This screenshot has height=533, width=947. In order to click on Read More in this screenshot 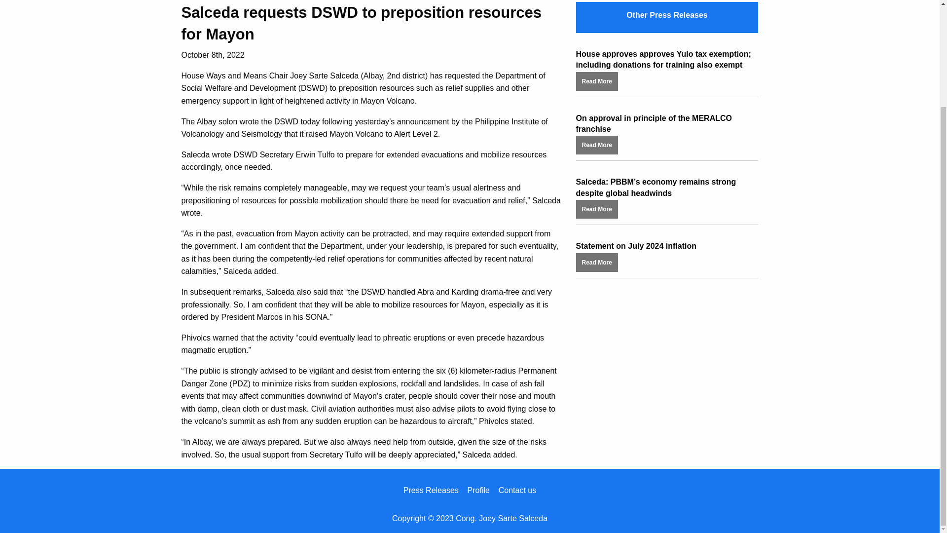, I will do `click(597, 262)`.